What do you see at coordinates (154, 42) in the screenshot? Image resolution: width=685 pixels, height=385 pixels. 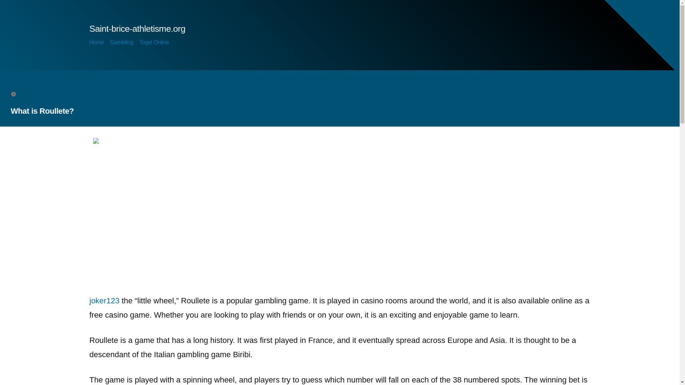 I see `Togel Online` at bounding box center [154, 42].